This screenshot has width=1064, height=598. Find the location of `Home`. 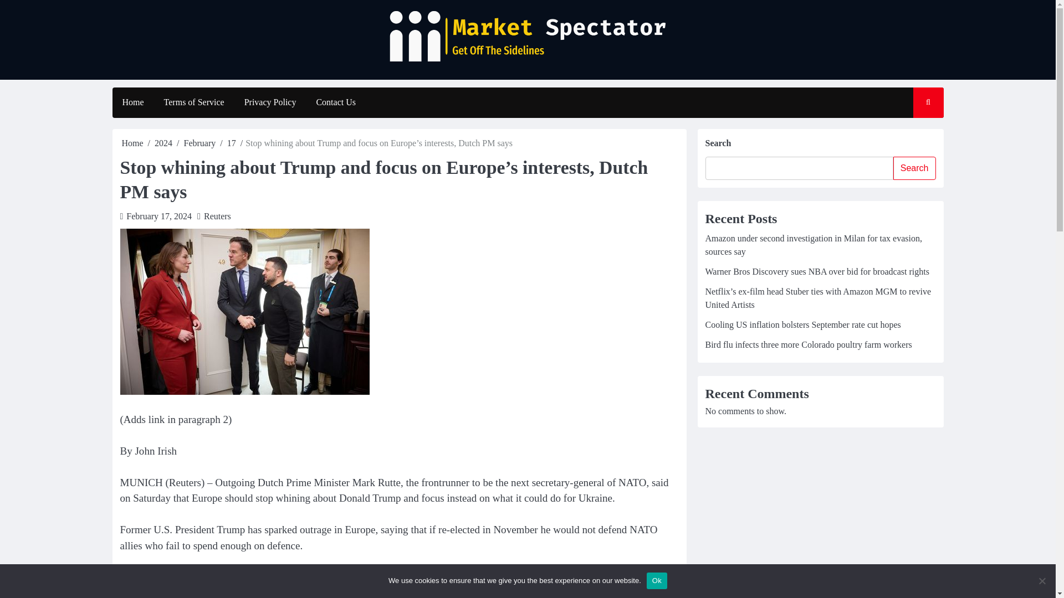

Home is located at coordinates (133, 143).